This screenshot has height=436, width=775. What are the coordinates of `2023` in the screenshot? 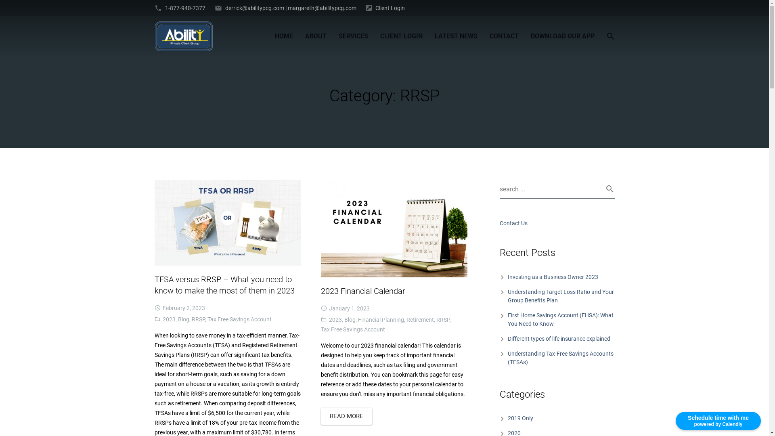 It's located at (335, 320).